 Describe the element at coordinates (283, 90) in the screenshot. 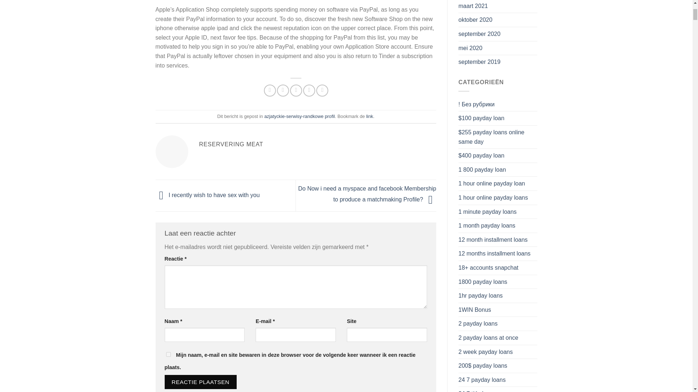

I see `Deel op Twitter` at that location.